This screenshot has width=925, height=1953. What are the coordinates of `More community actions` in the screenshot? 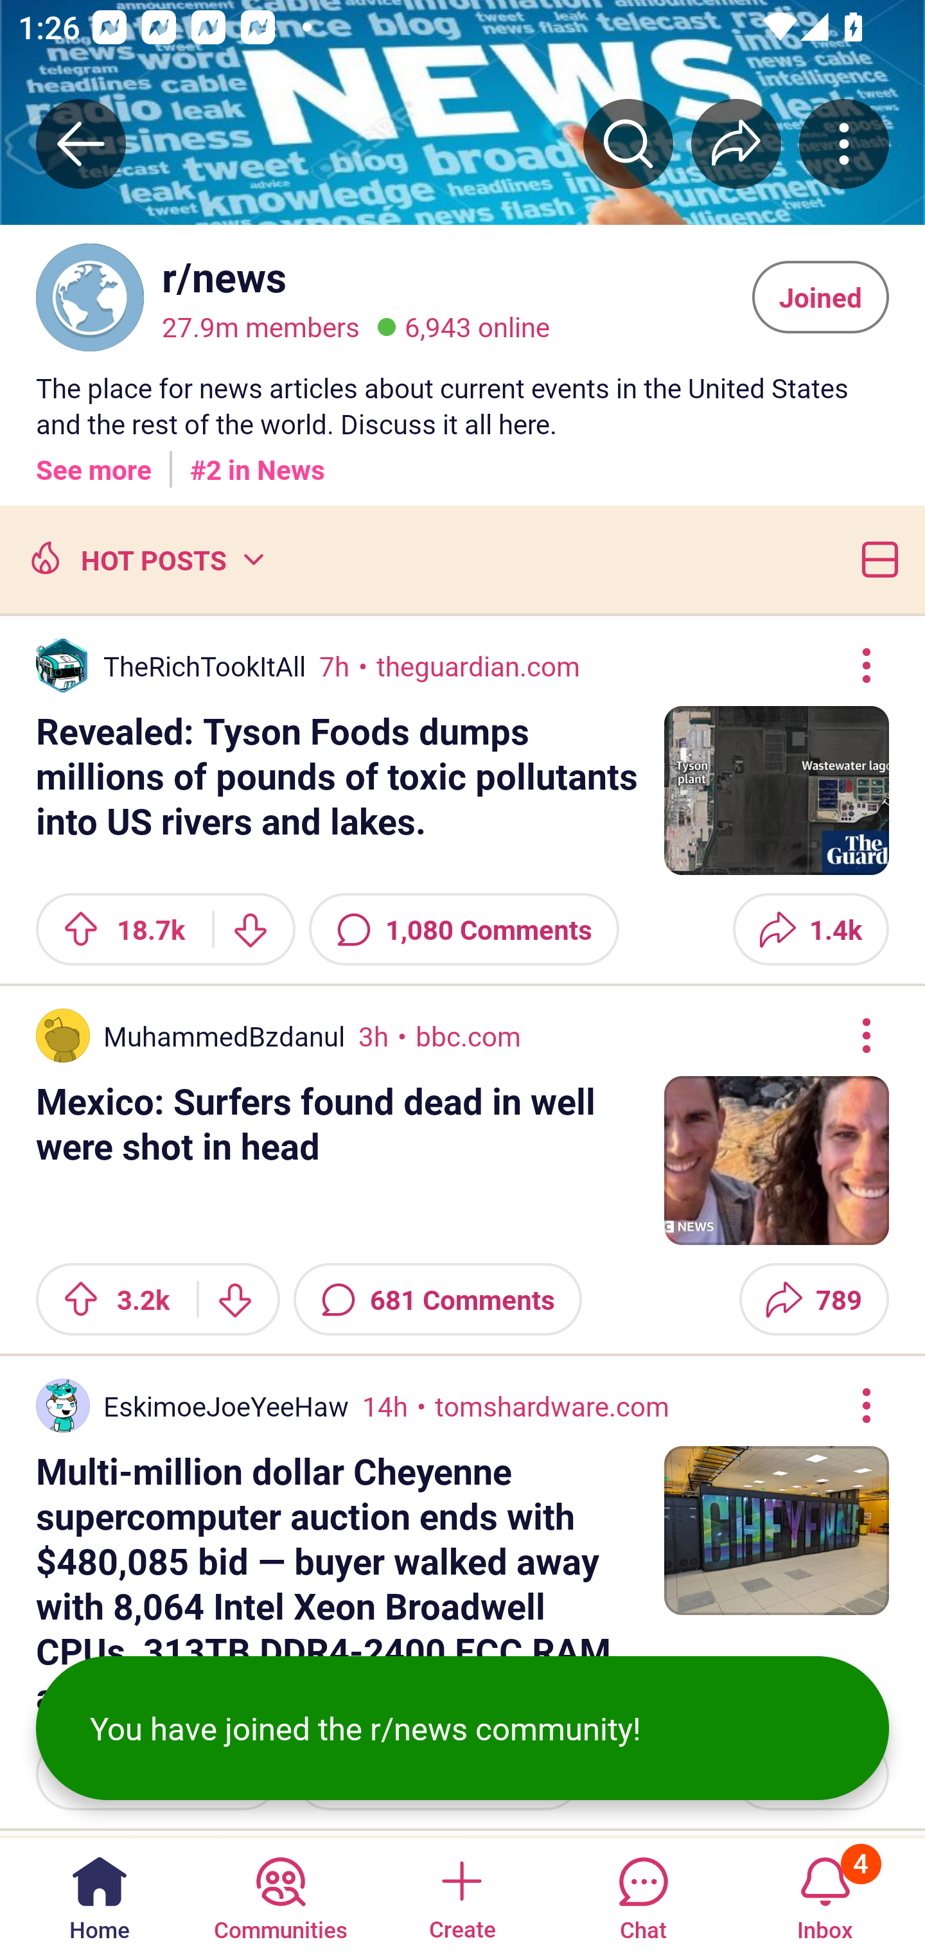 It's located at (844, 143).